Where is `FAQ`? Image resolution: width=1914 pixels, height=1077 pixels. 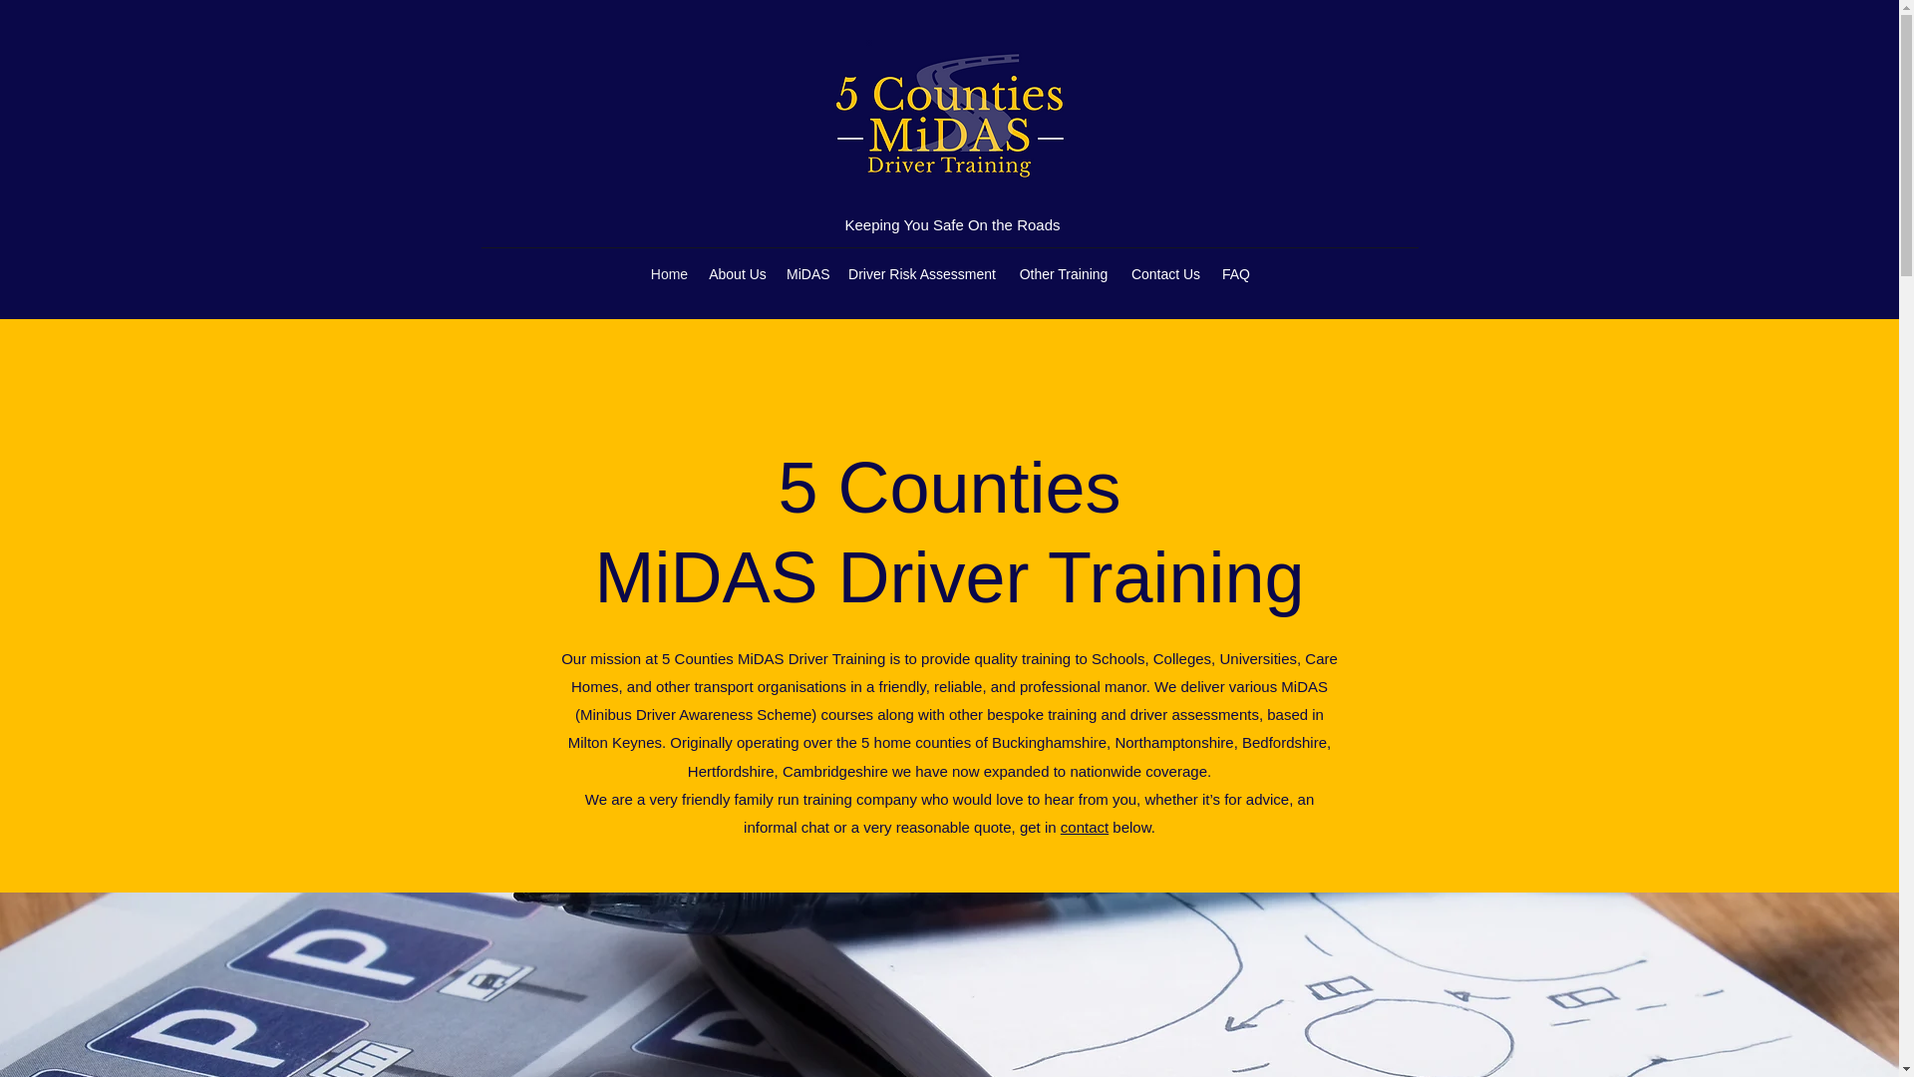 FAQ is located at coordinates (1235, 274).